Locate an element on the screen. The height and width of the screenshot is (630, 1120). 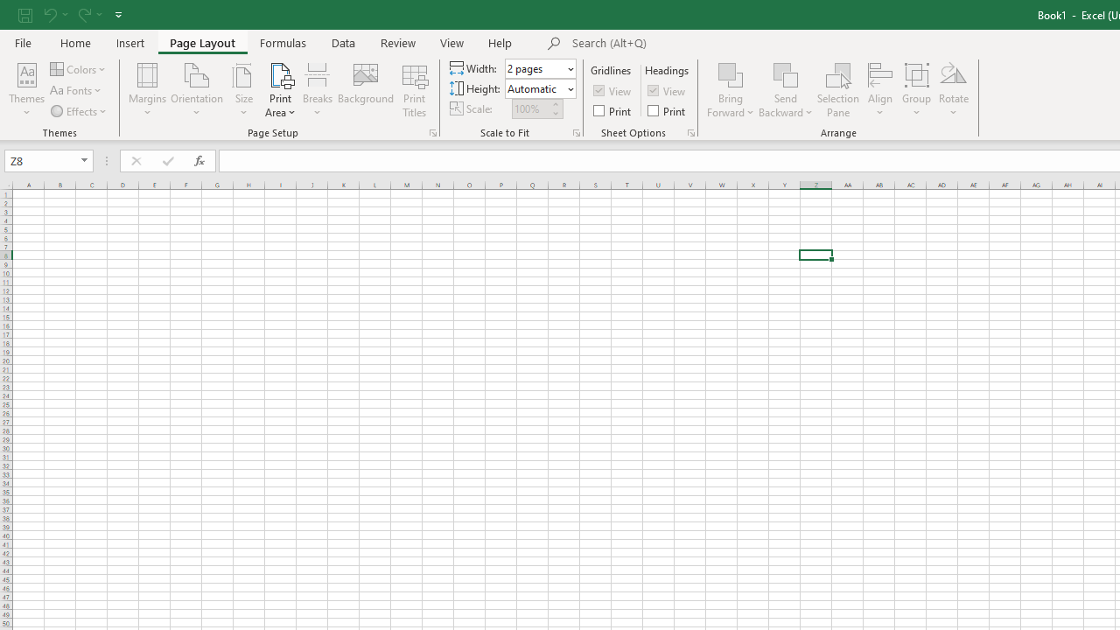
Less is located at coordinates (555, 113).